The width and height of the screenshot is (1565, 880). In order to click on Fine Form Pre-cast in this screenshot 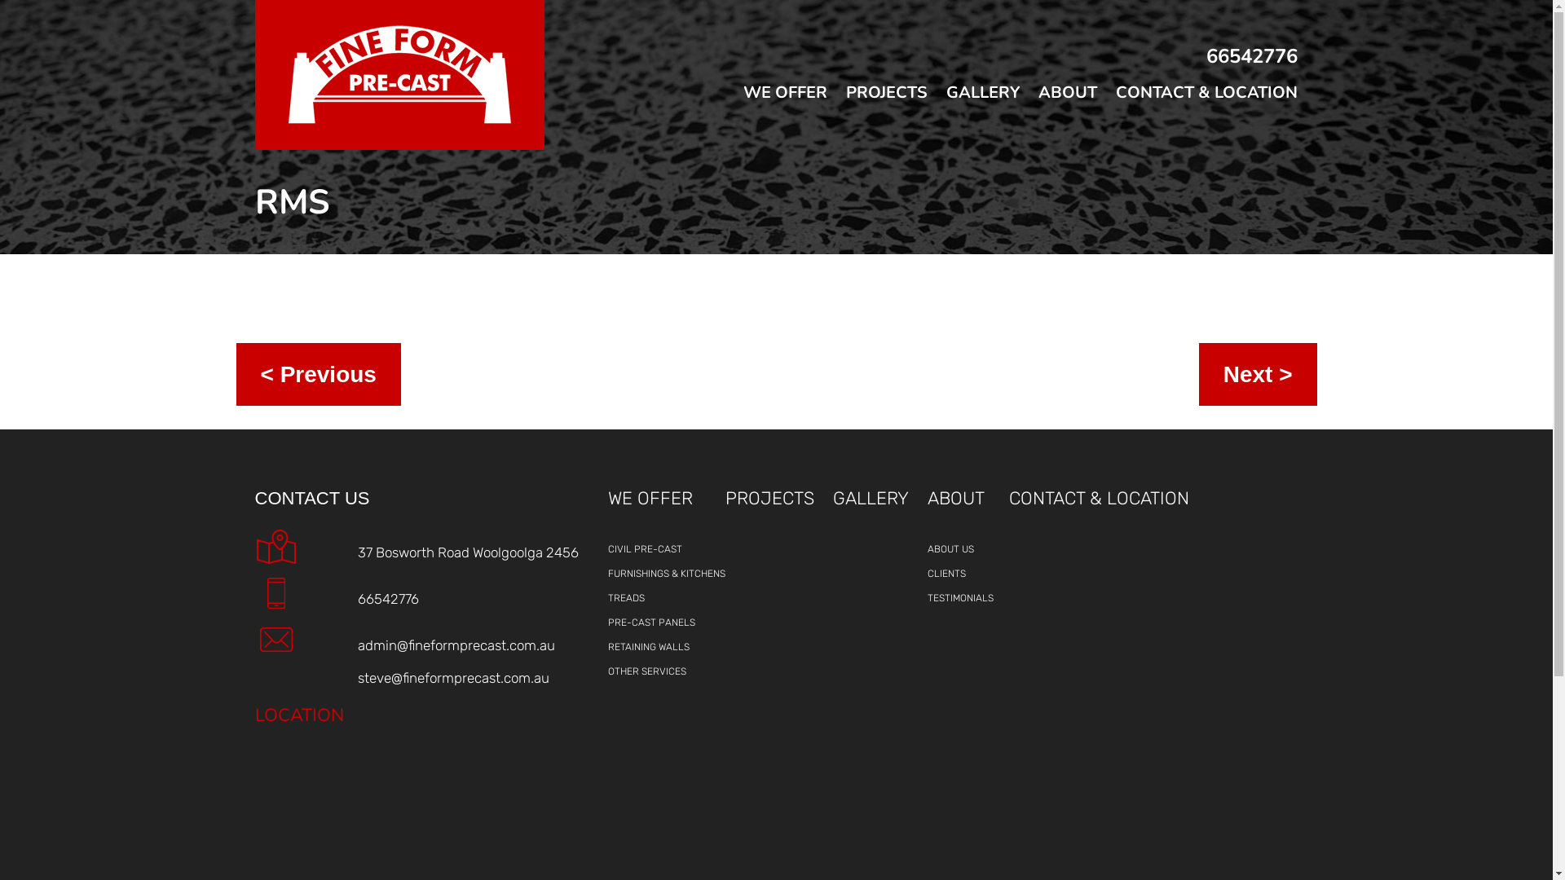, I will do `click(399, 75)`.